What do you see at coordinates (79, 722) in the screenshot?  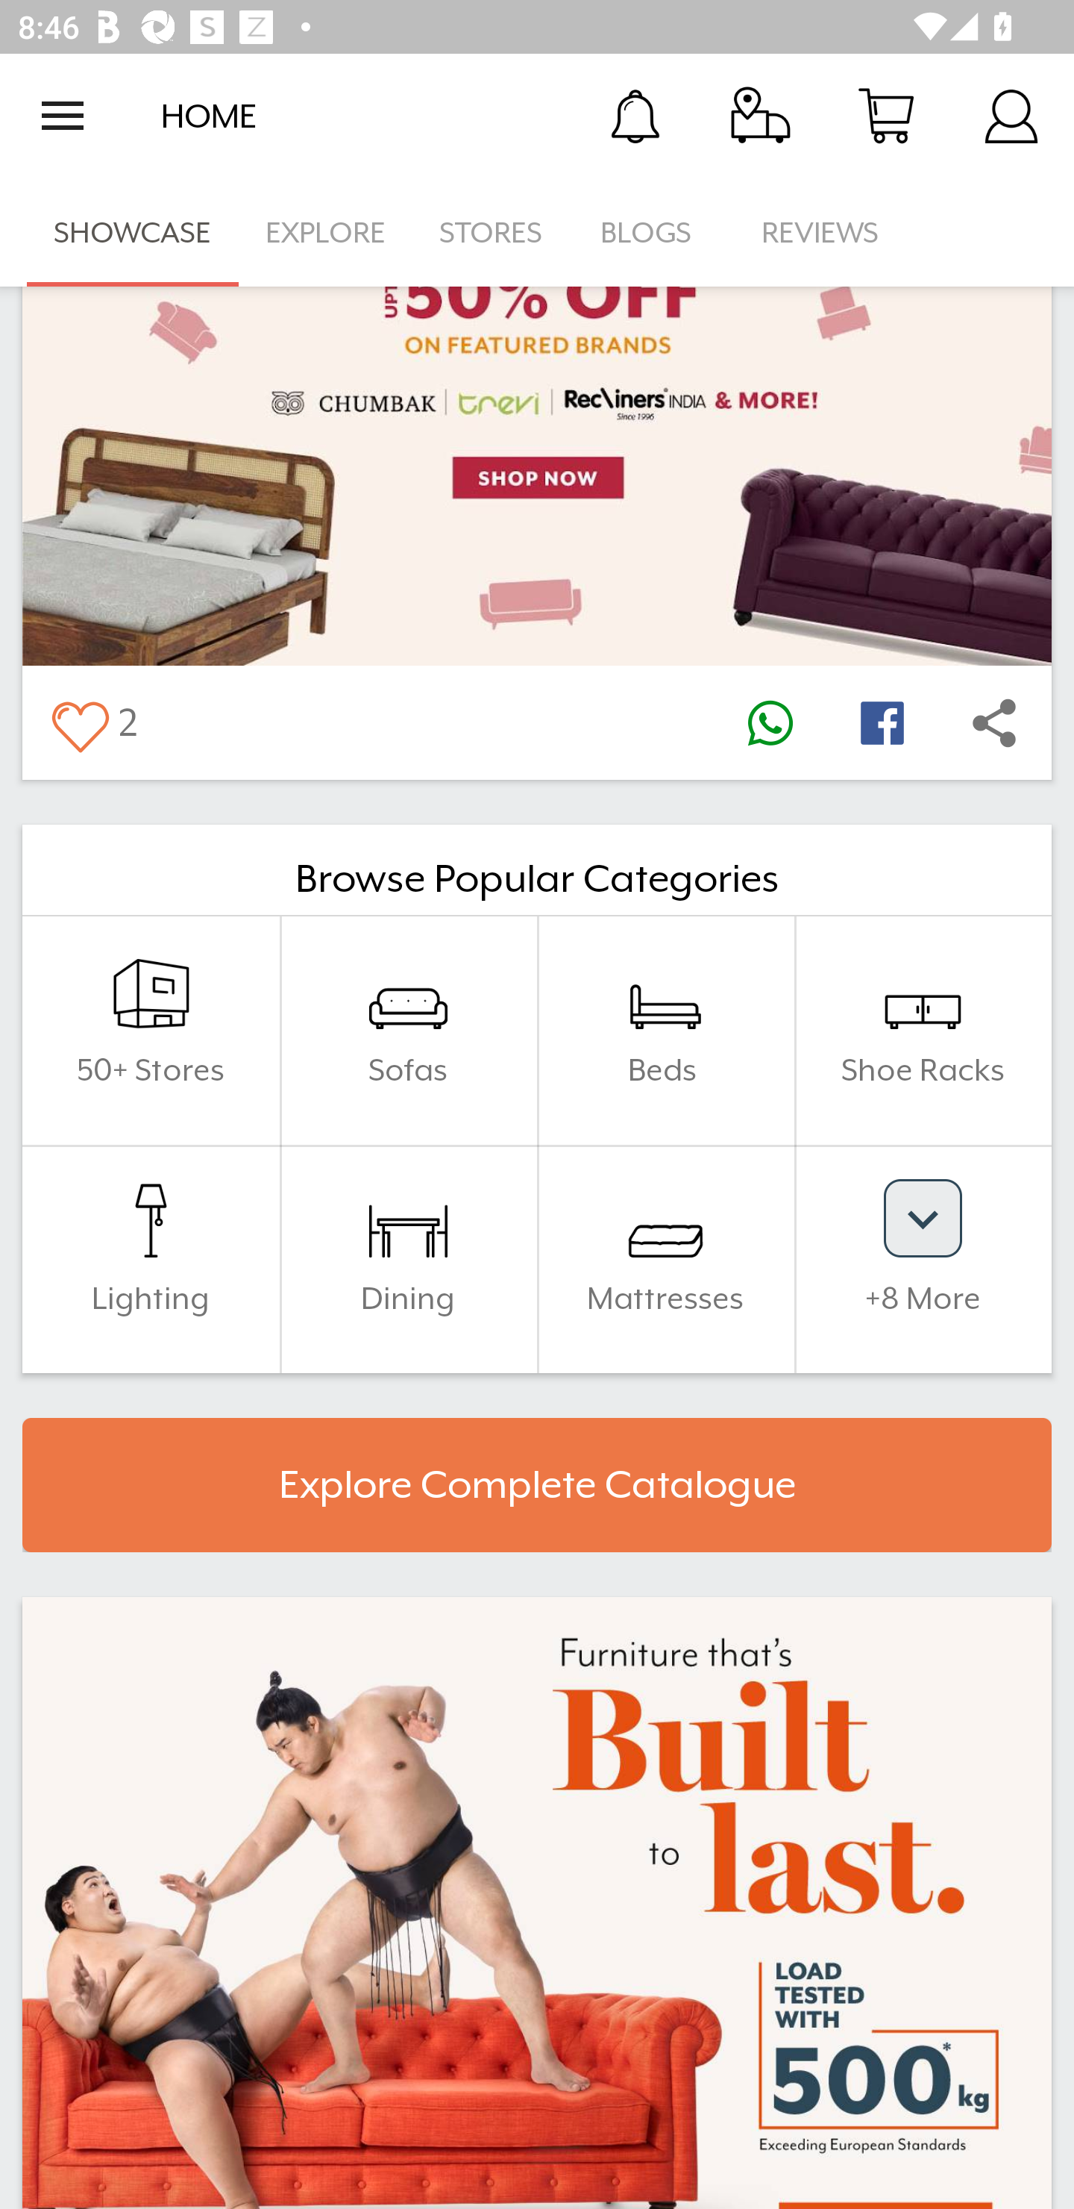 I see `` at bounding box center [79, 722].